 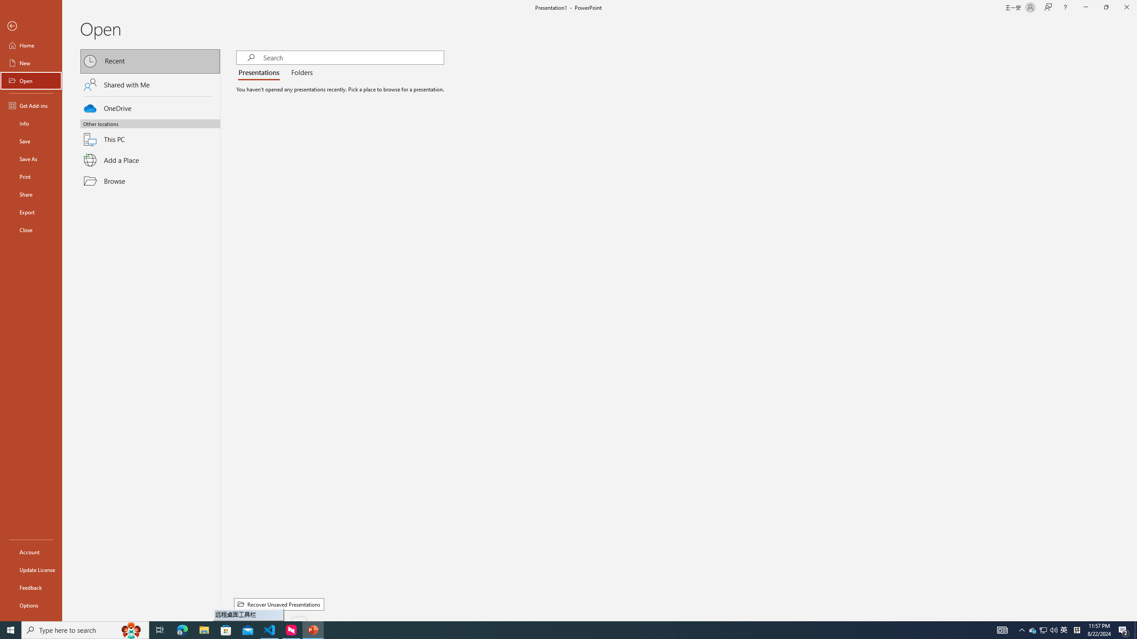 What do you see at coordinates (31, 176) in the screenshot?
I see `Print` at bounding box center [31, 176].